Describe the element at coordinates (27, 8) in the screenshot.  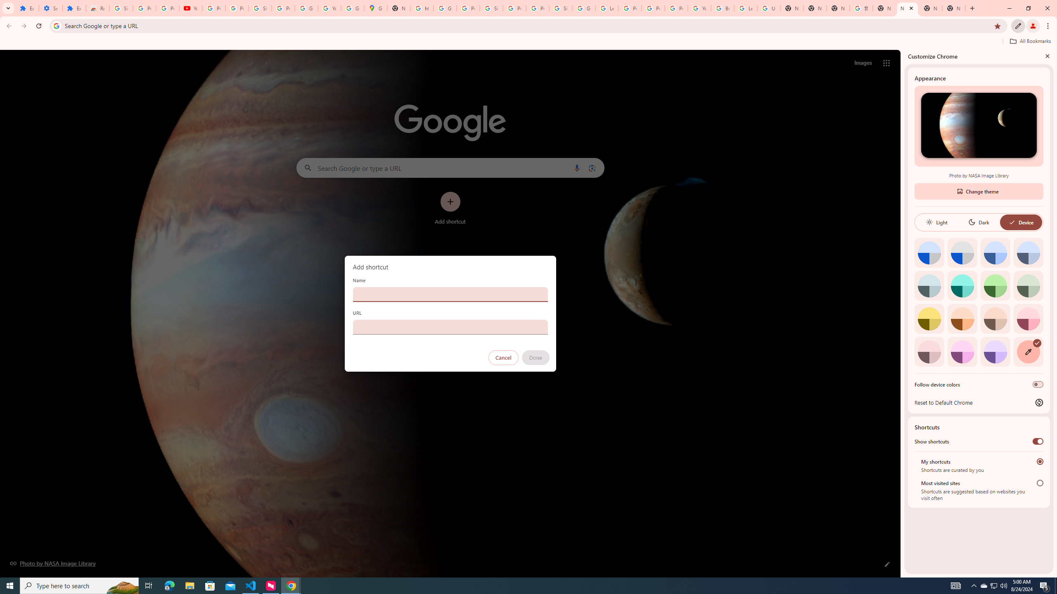
I see `Extensions` at that location.